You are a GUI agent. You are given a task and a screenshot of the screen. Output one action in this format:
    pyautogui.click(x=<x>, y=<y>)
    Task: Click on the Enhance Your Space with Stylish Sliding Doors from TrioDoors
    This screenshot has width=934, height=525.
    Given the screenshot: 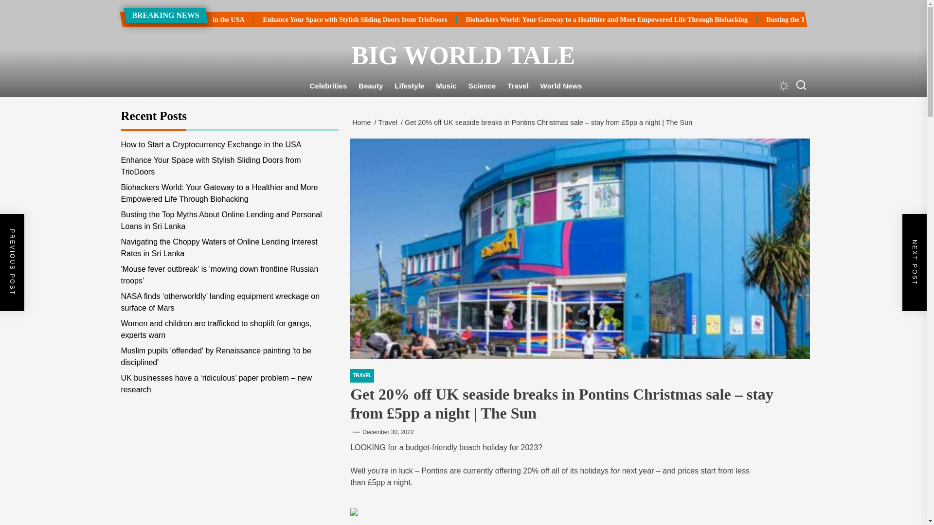 What is the action you would take?
    pyautogui.click(x=481, y=19)
    